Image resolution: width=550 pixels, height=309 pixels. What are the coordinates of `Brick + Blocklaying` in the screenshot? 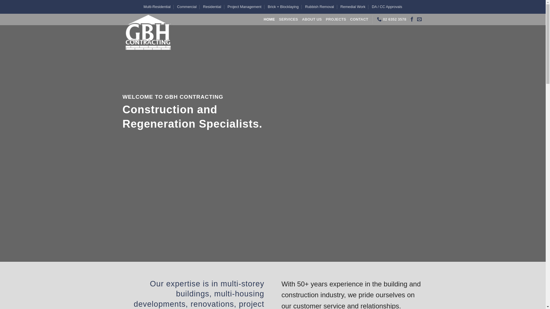 It's located at (283, 7).